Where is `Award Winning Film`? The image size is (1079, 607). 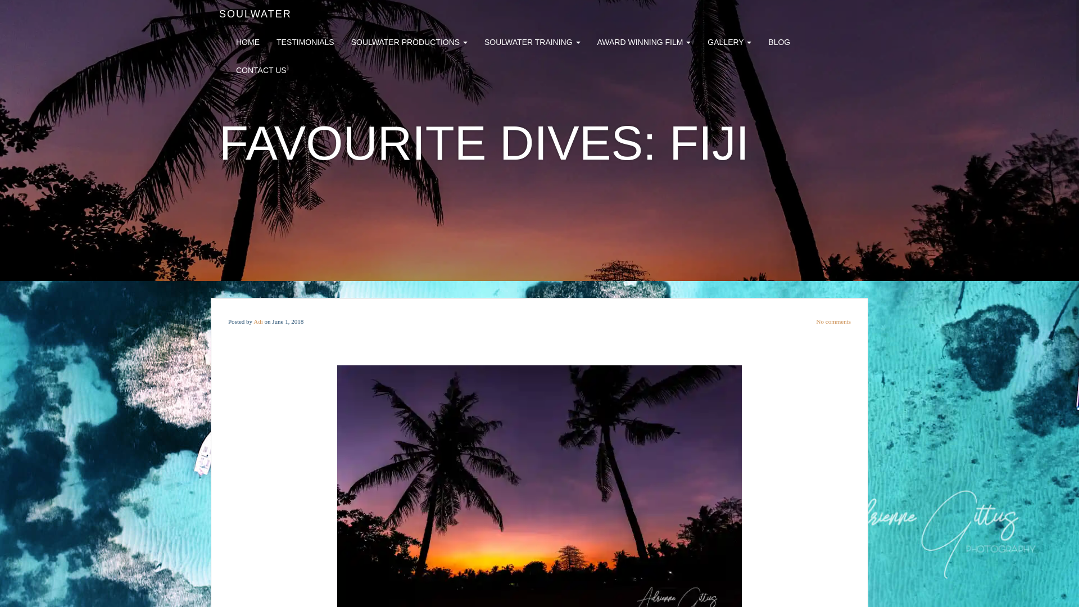
Award Winning Film is located at coordinates (643, 39).